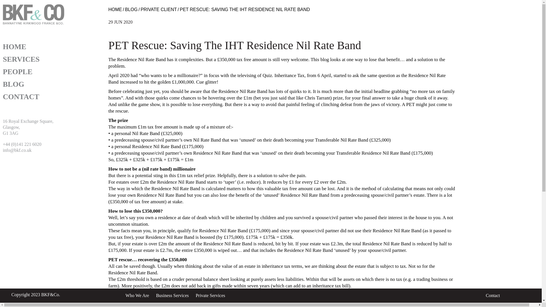  What do you see at coordinates (158, 9) in the screenshot?
I see `Go to the Private client blog categories archives.` at bounding box center [158, 9].